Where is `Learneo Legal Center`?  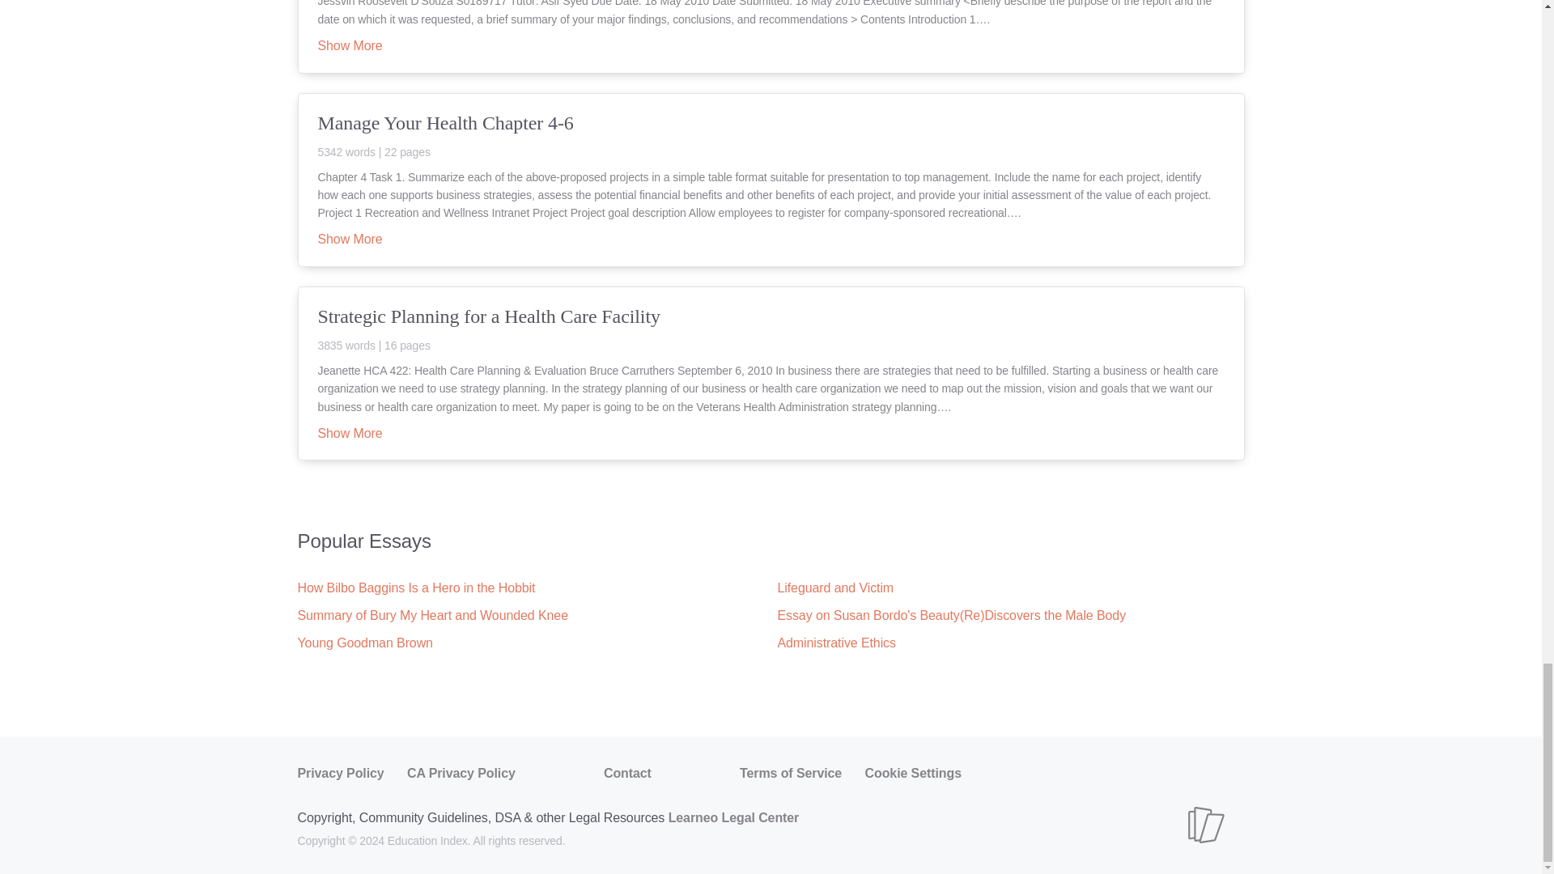 Learneo Legal Center is located at coordinates (733, 817).